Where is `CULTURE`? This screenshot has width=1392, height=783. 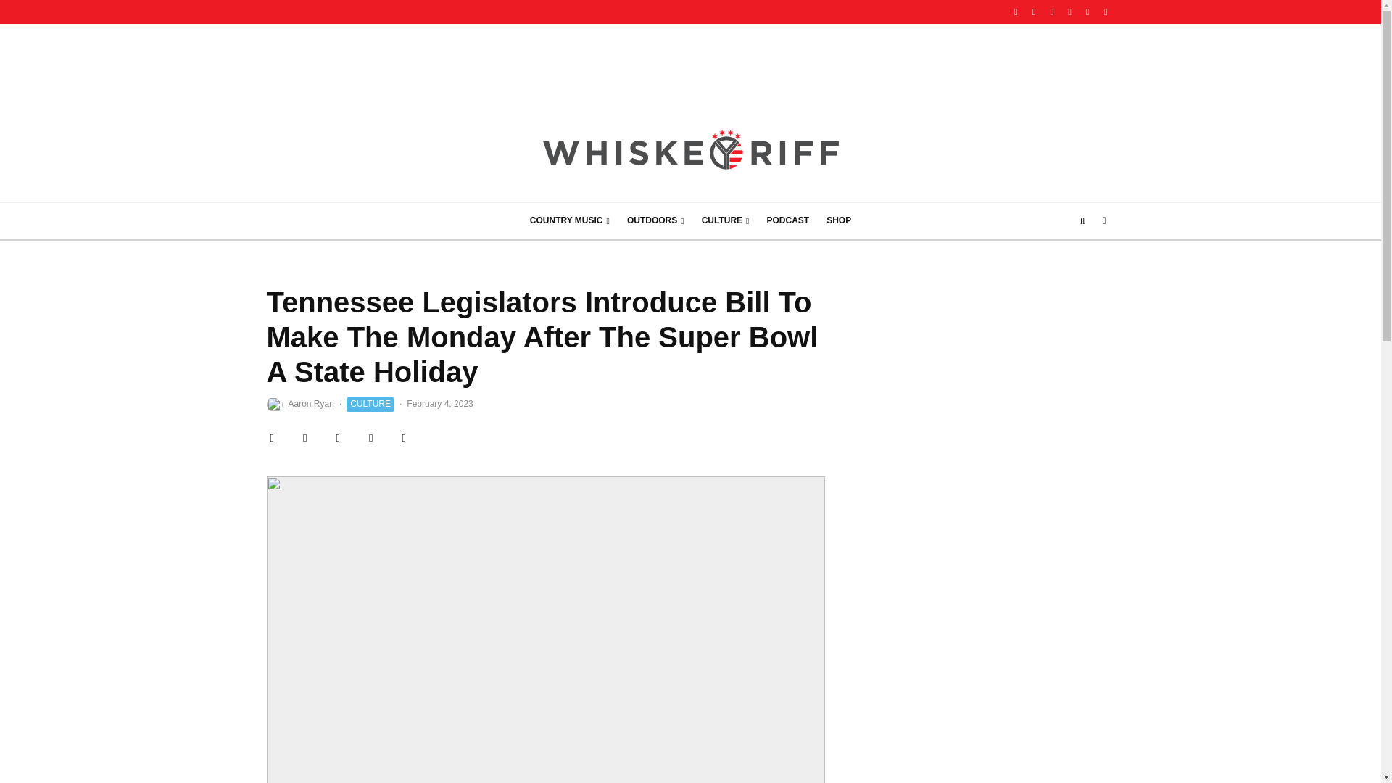
CULTURE is located at coordinates (726, 220).